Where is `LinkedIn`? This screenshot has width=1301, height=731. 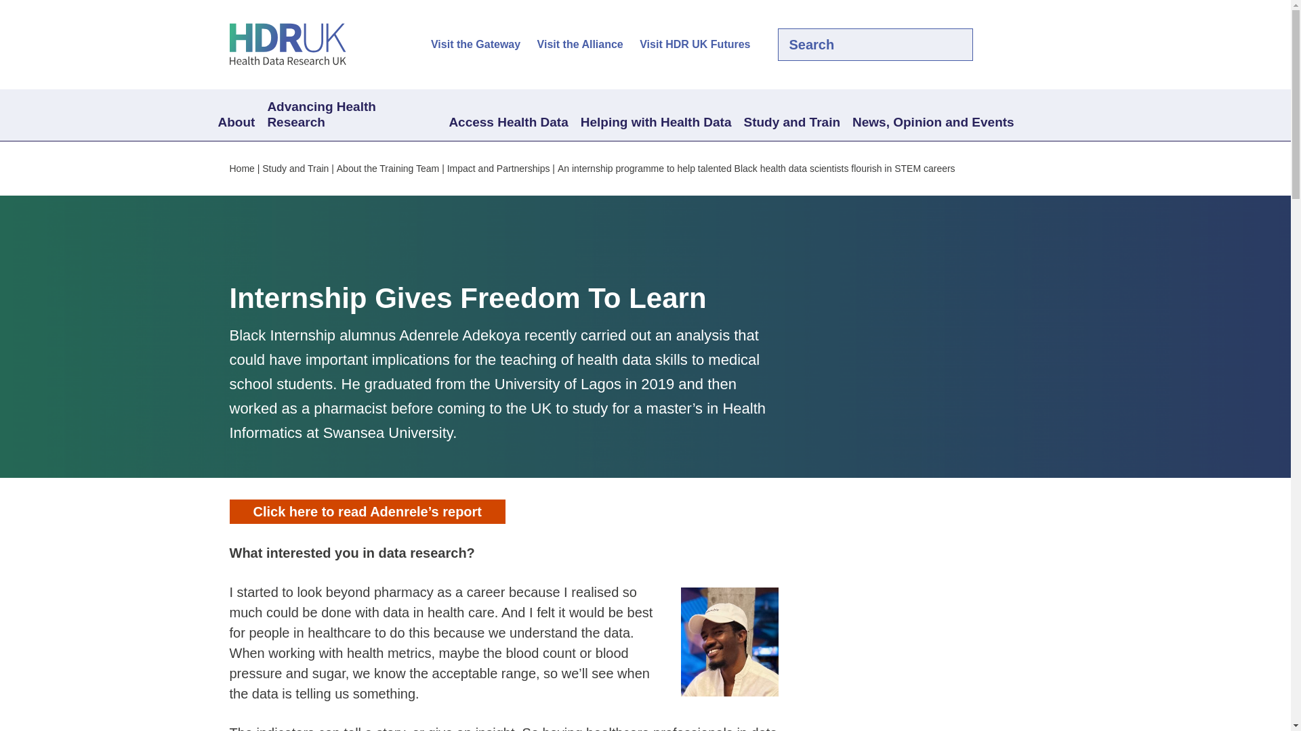 LinkedIn is located at coordinates (1030, 45).